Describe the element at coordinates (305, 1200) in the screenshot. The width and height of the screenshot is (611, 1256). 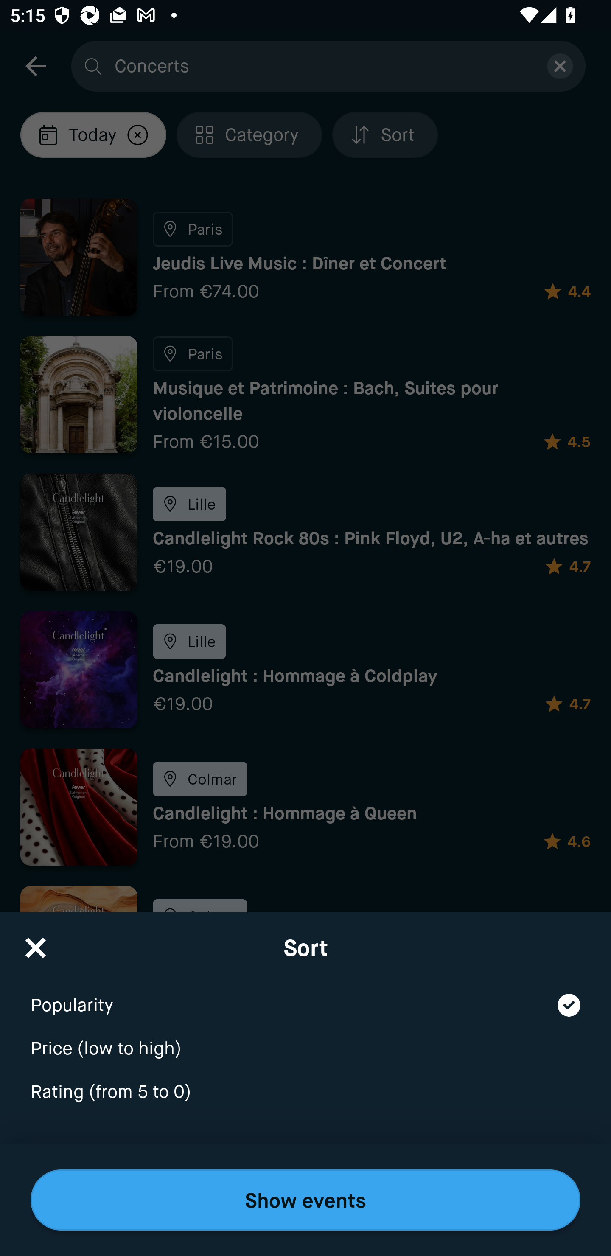
I see `Show events` at that location.